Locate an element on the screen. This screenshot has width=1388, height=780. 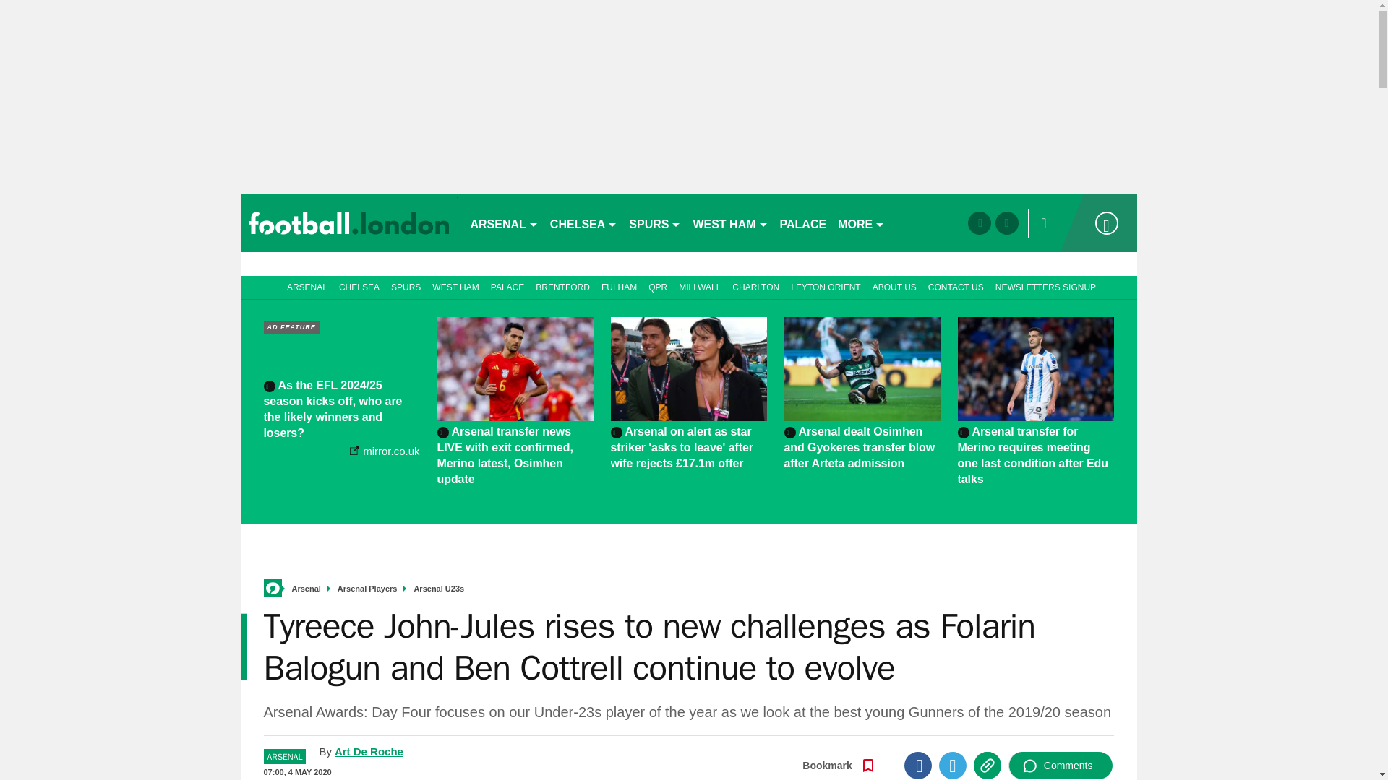
Comments is located at coordinates (1061, 766).